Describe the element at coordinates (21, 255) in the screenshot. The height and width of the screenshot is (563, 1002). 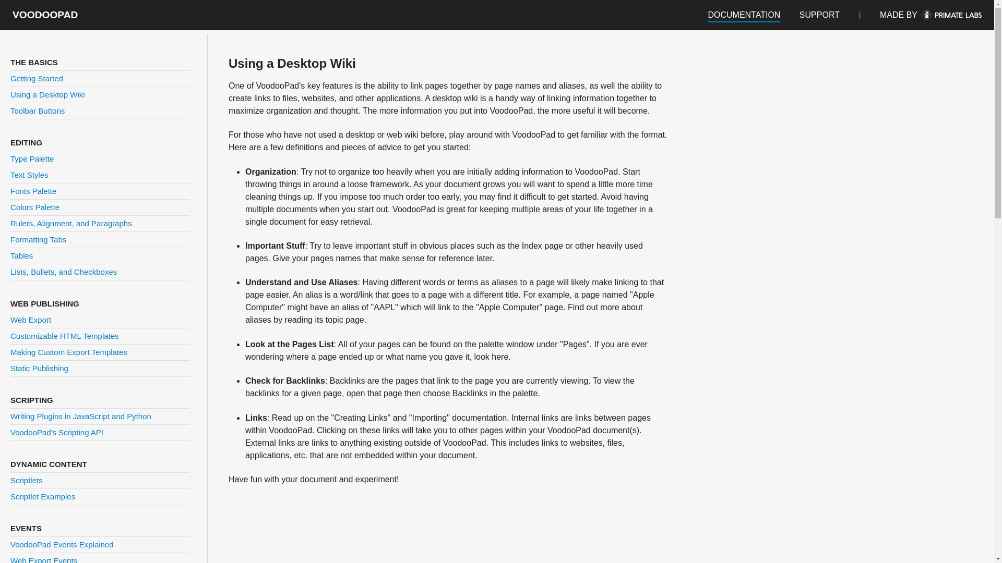
I see `Tables` at that location.